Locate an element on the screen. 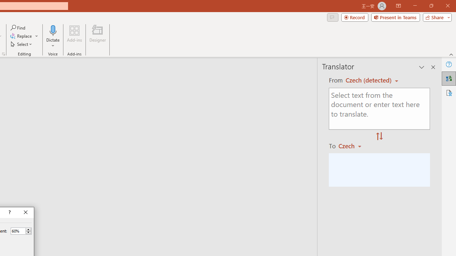 This screenshot has width=456, height=256. Swap "from" and "to" languages. is located at coordinates (379, 137).